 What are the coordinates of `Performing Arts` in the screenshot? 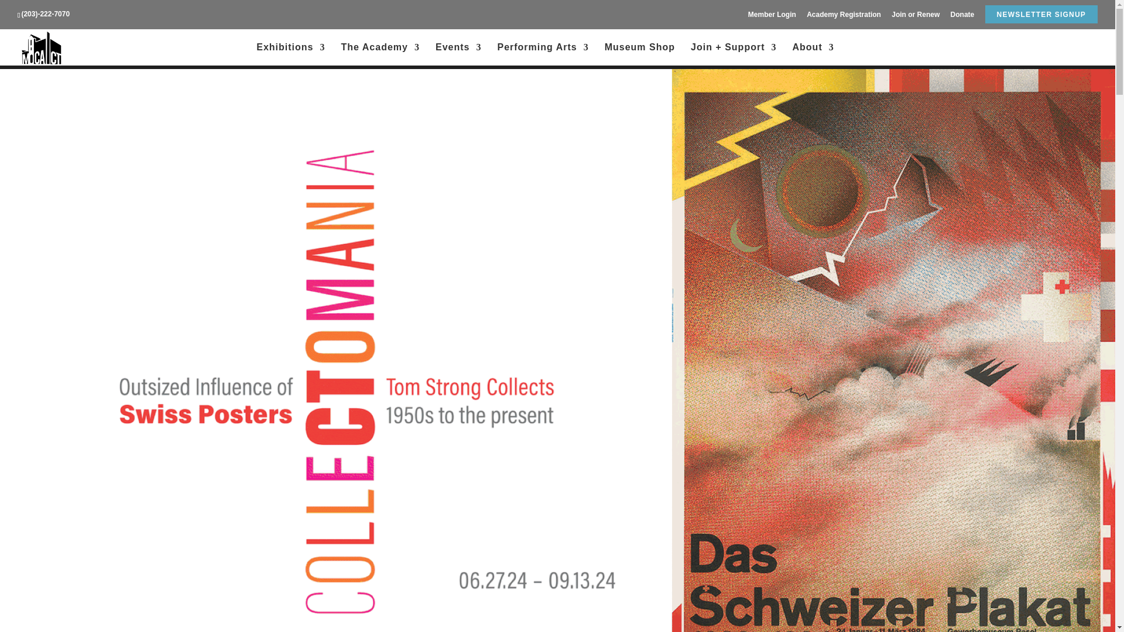 It's located at (542, 54).